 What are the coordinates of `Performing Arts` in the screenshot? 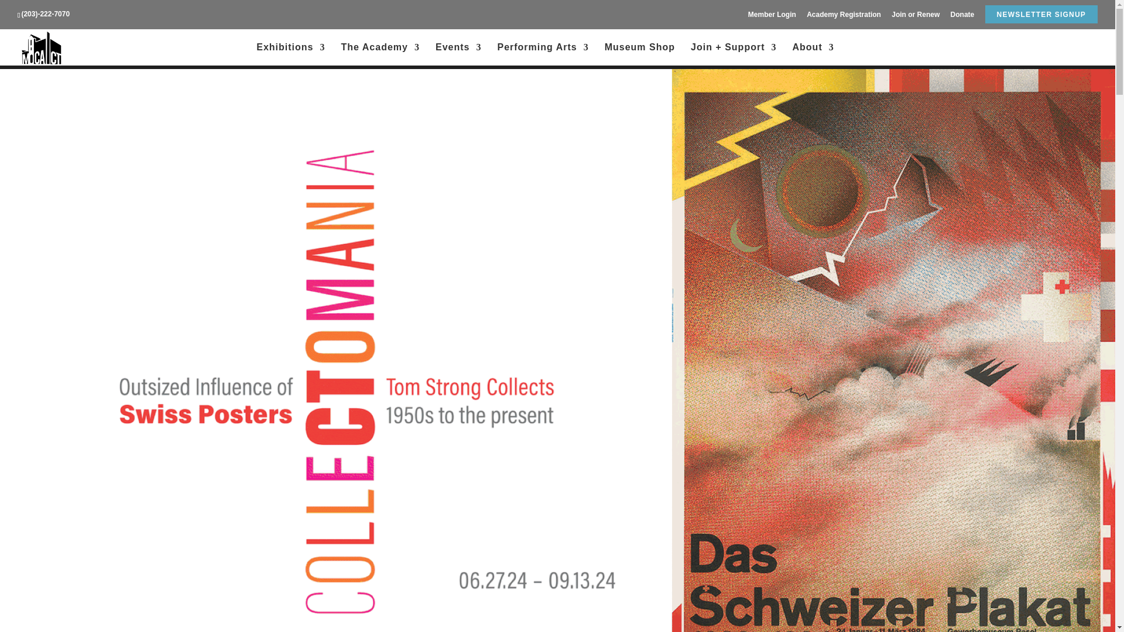 It's located at (542, 54).